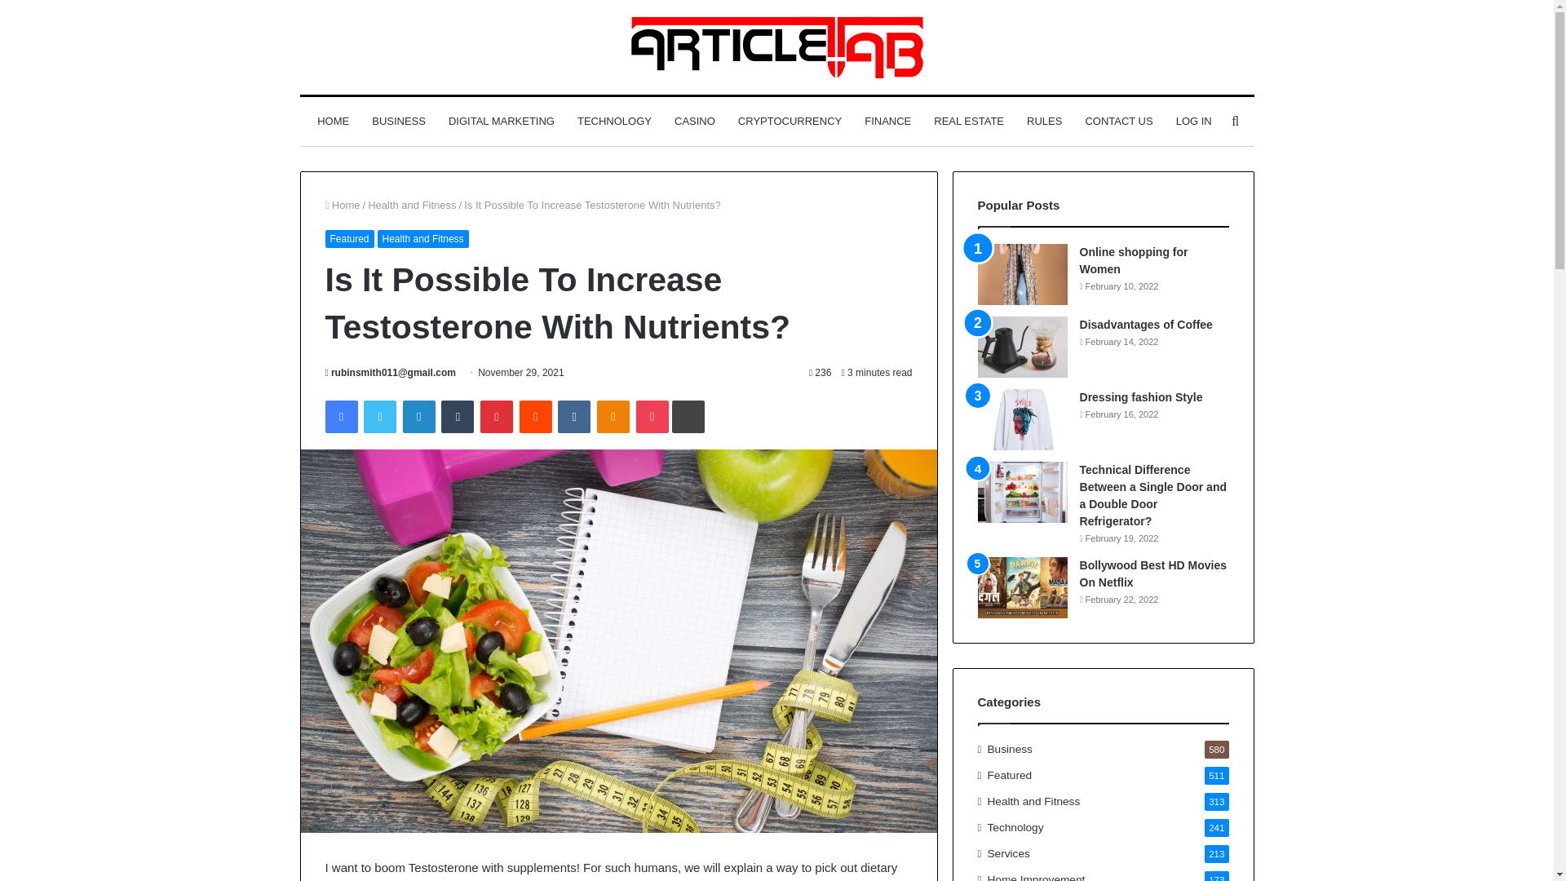 Image resolution: width=1566 pixels, height=881 pixels. I want to click on BUSINESS, so click(398, 121).